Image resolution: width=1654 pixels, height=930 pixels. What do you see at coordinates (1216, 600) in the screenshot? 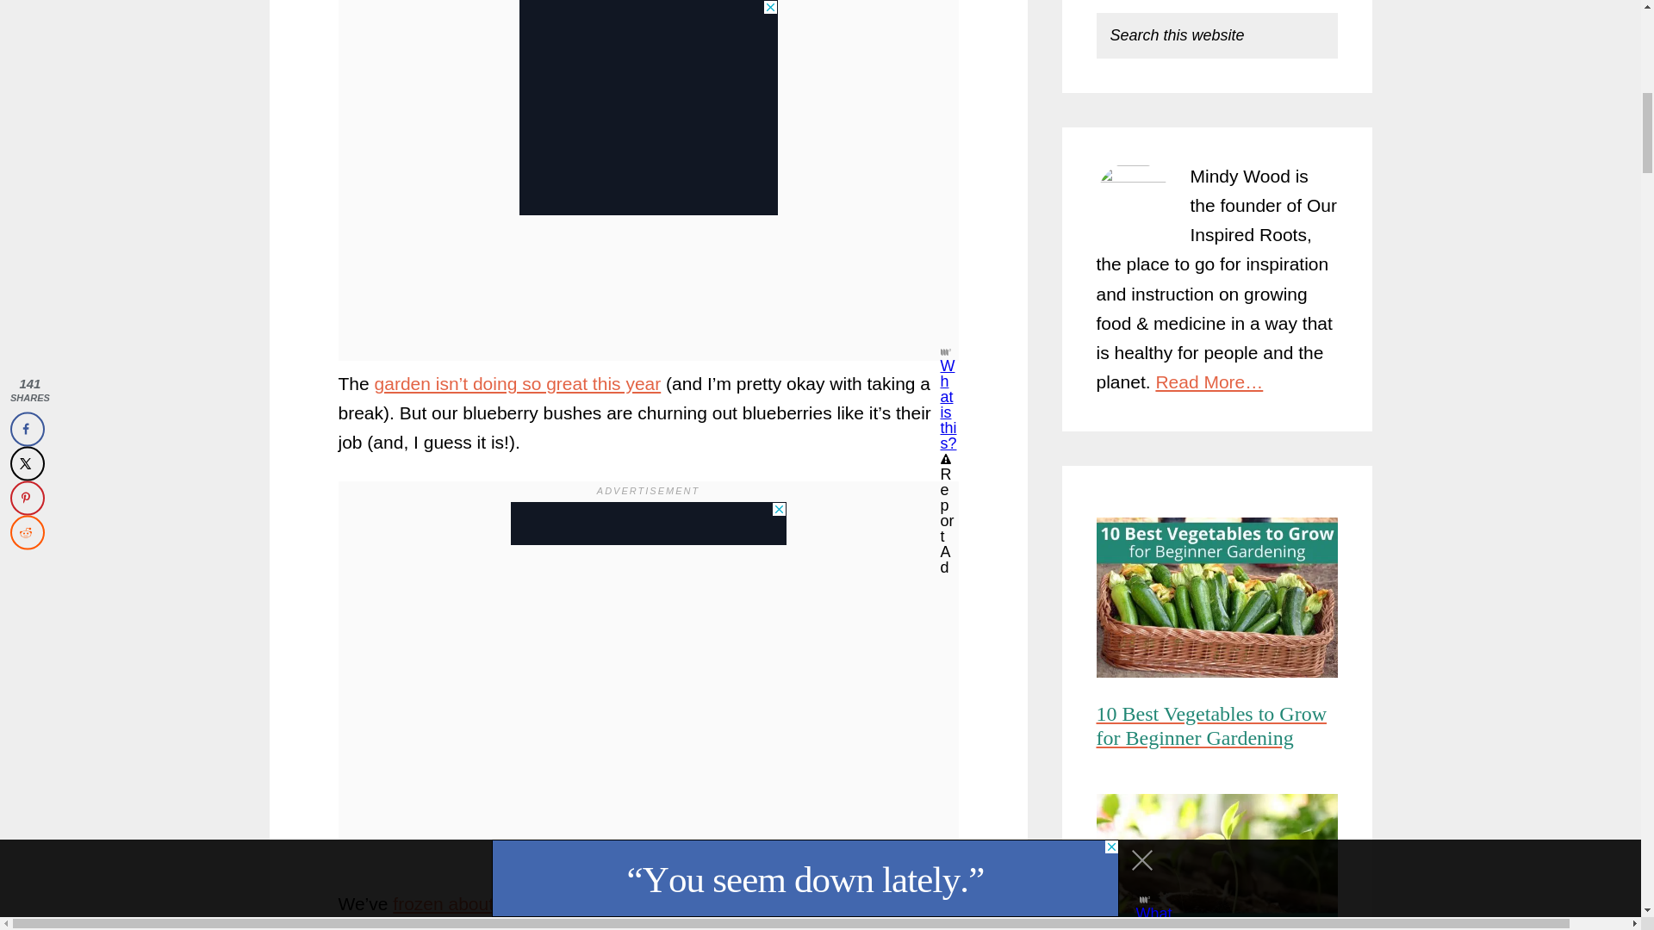
I see `10 Best Vegetables to Grow for Beginner Gardening` at bounding box center [1216, 600].